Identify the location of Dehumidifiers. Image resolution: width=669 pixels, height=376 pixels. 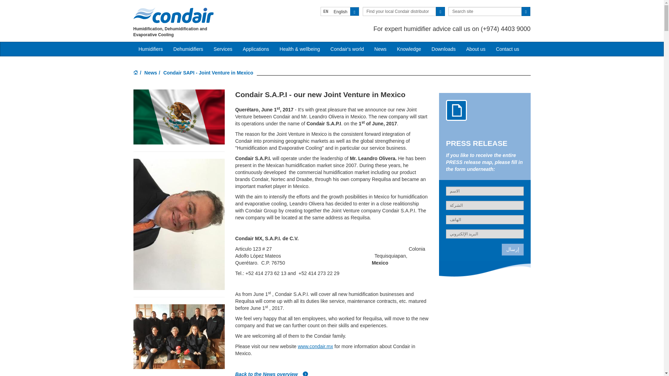
(189, 49).